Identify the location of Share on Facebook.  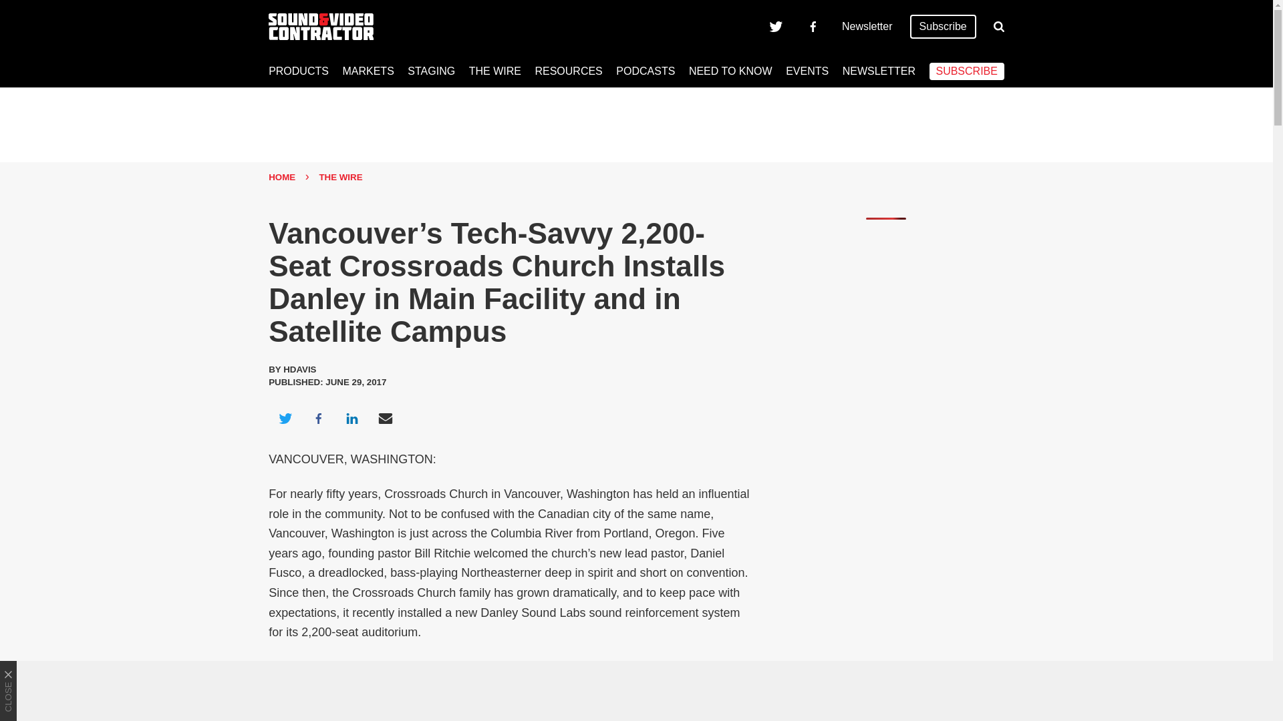
(318, 418).